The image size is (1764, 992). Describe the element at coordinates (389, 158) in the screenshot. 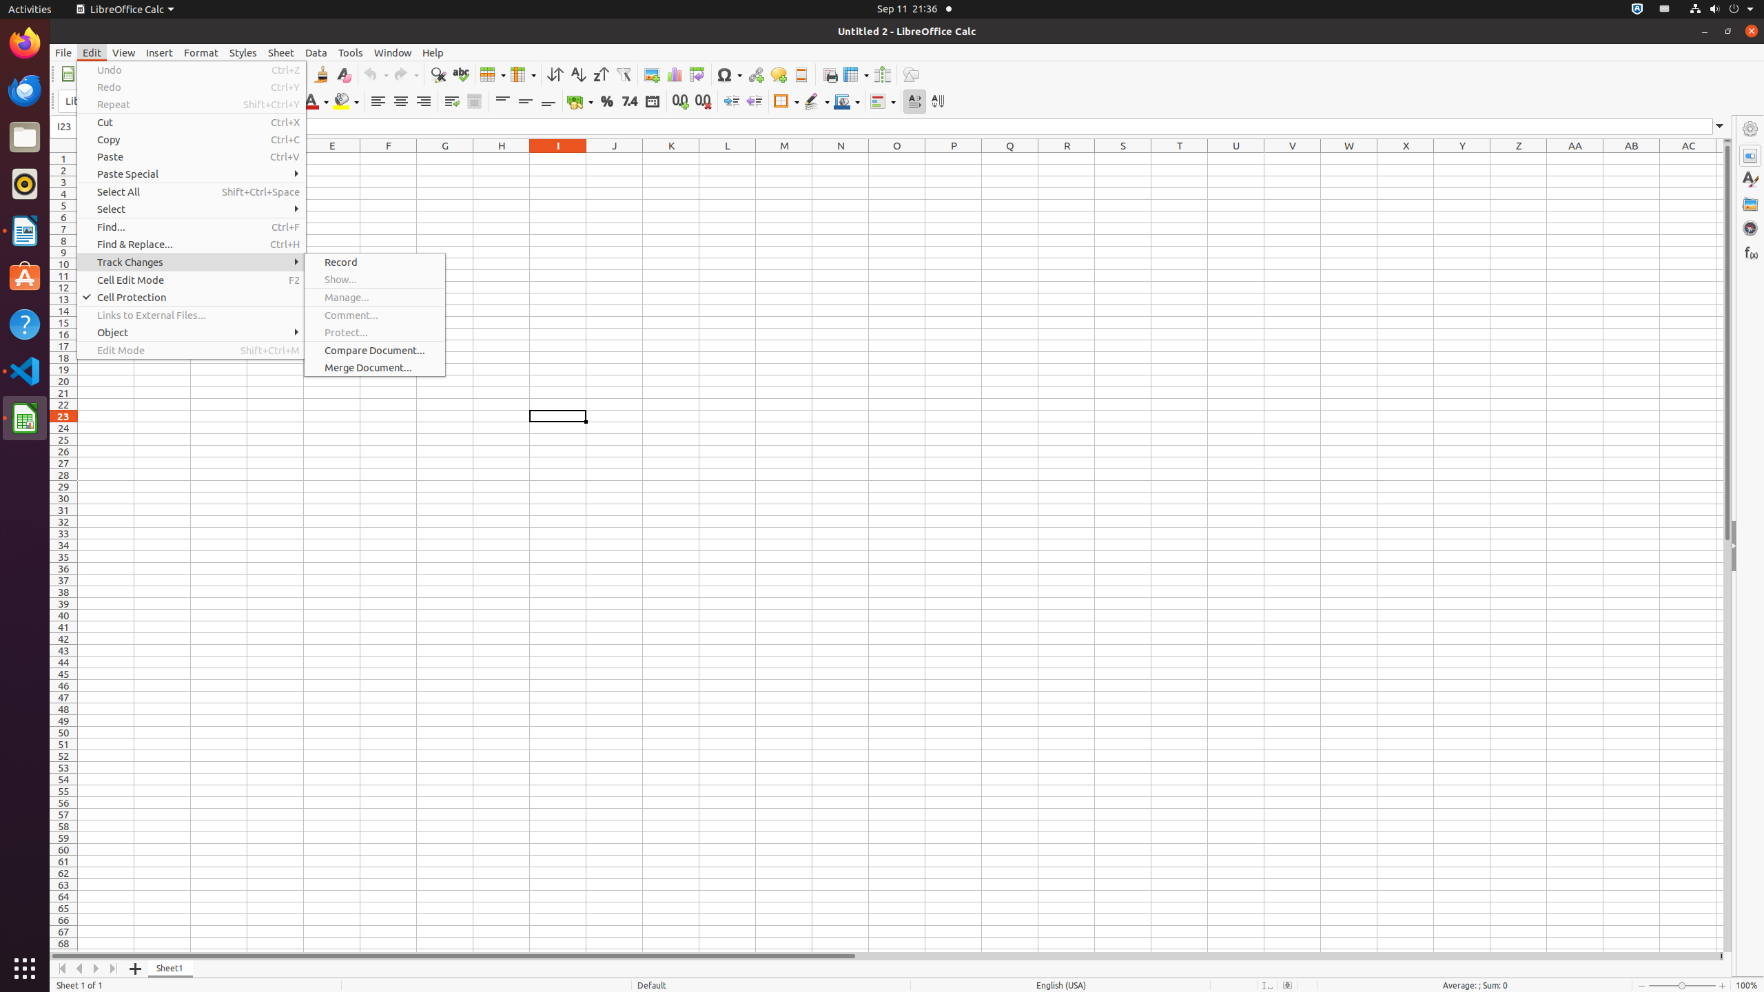

I see `F1` at that location.